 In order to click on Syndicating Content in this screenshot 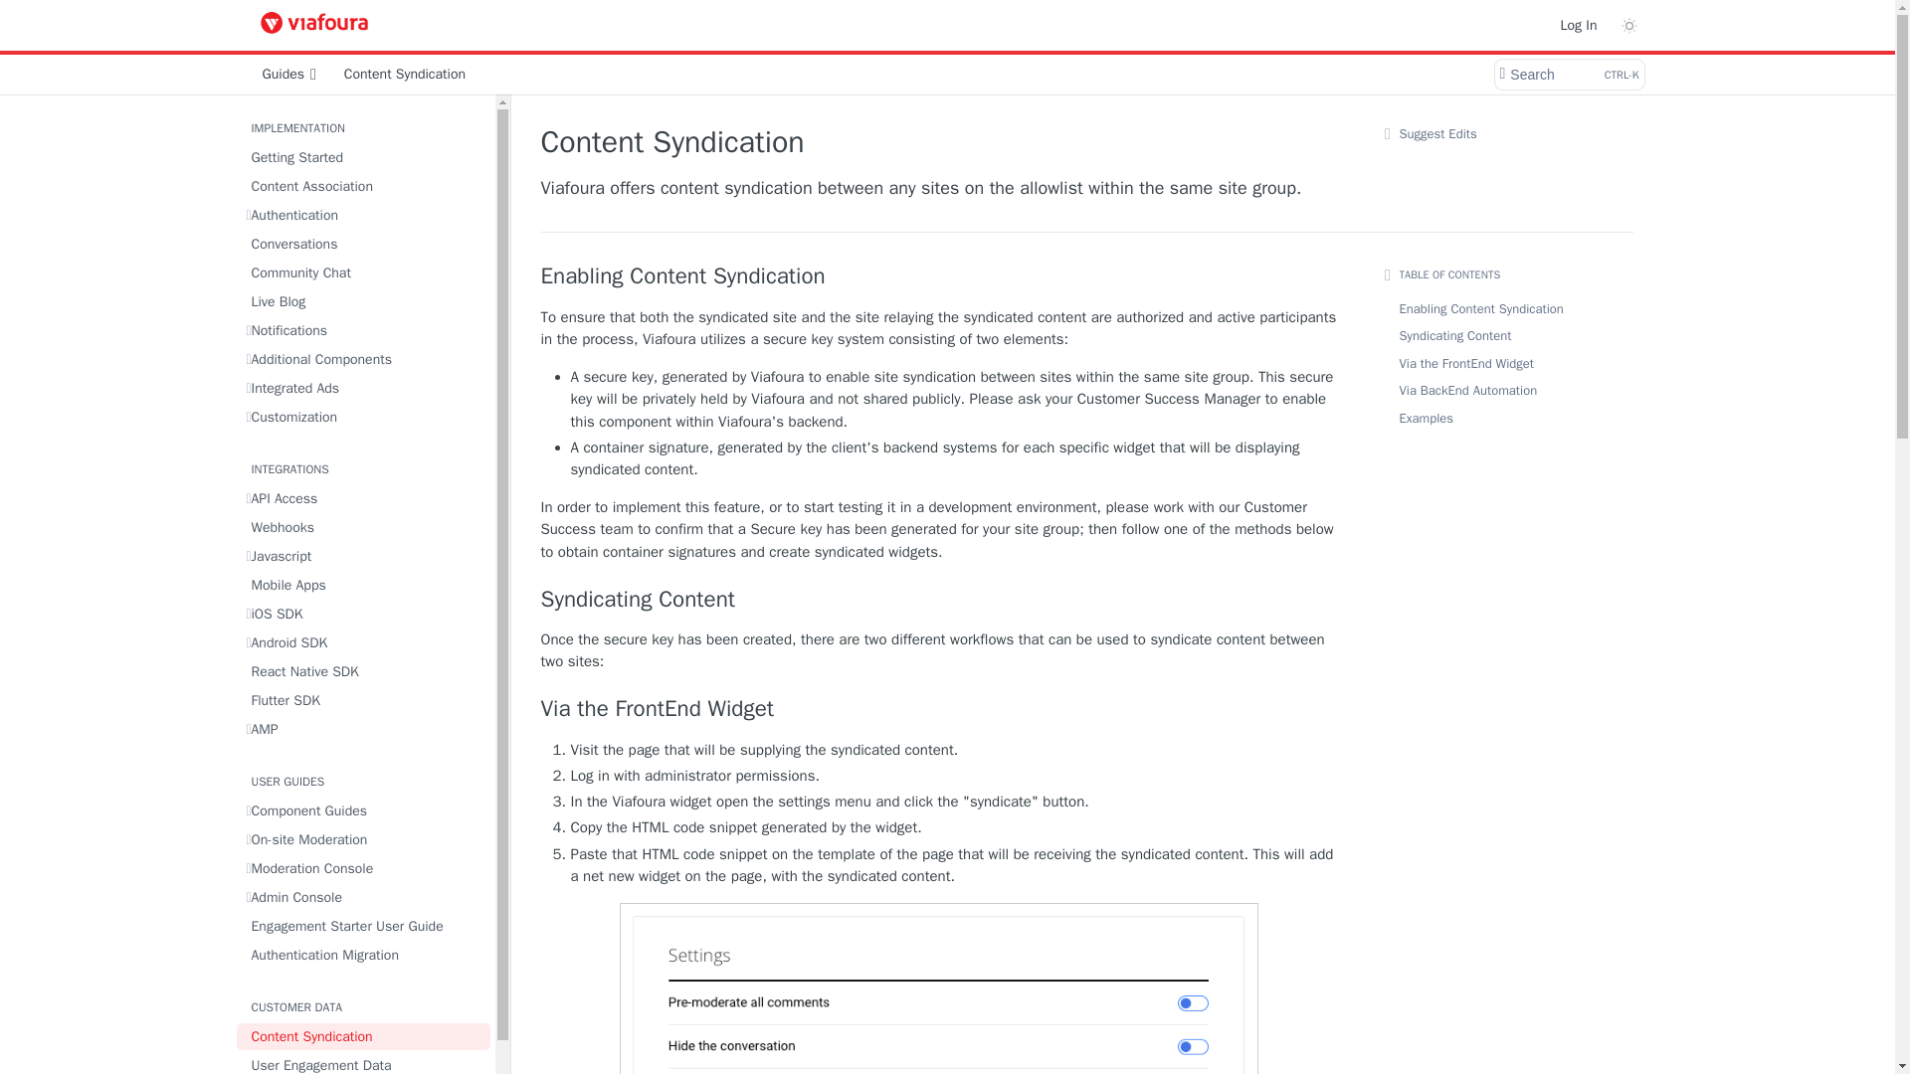, I will do `click(939, 599)`.